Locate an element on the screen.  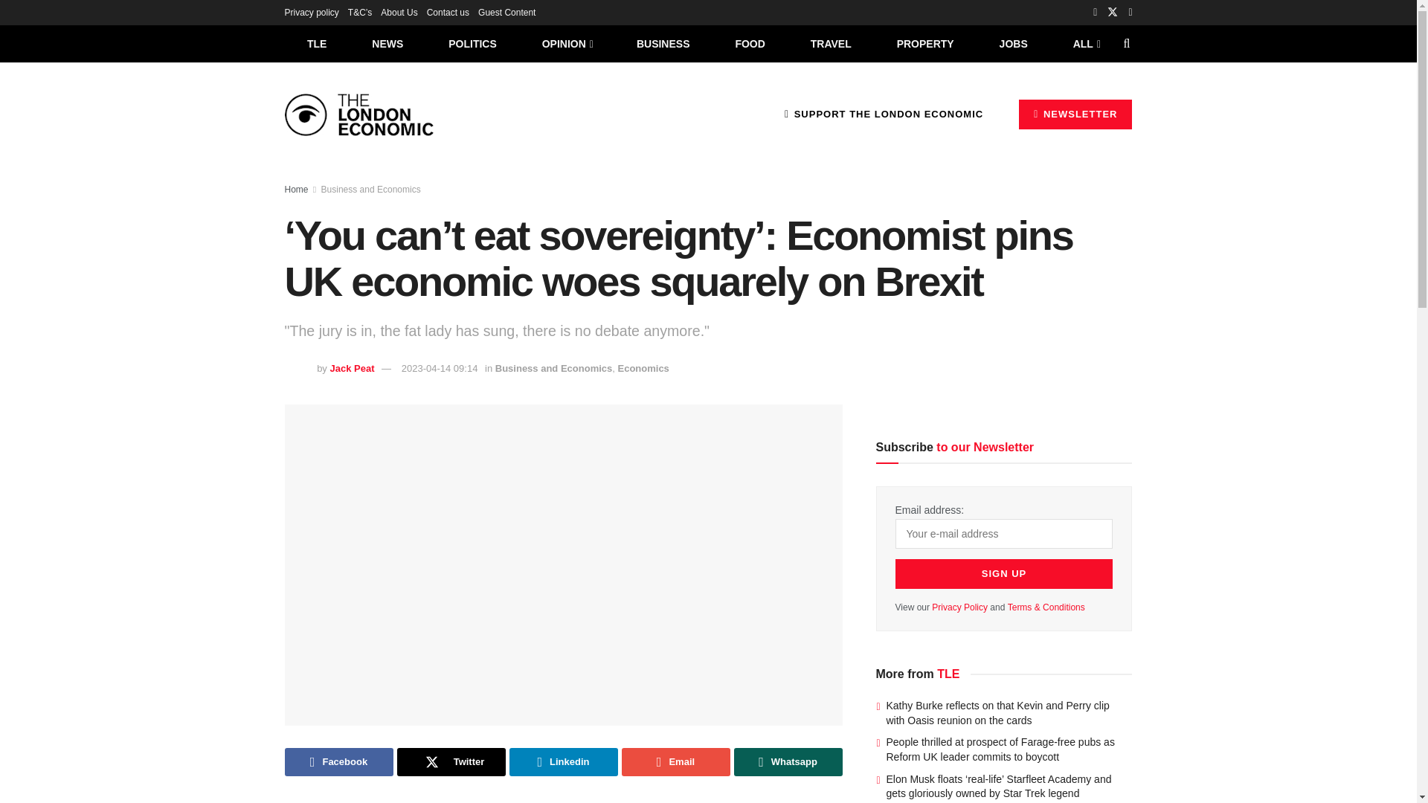
NEWS is located at coordinates (387, 43).